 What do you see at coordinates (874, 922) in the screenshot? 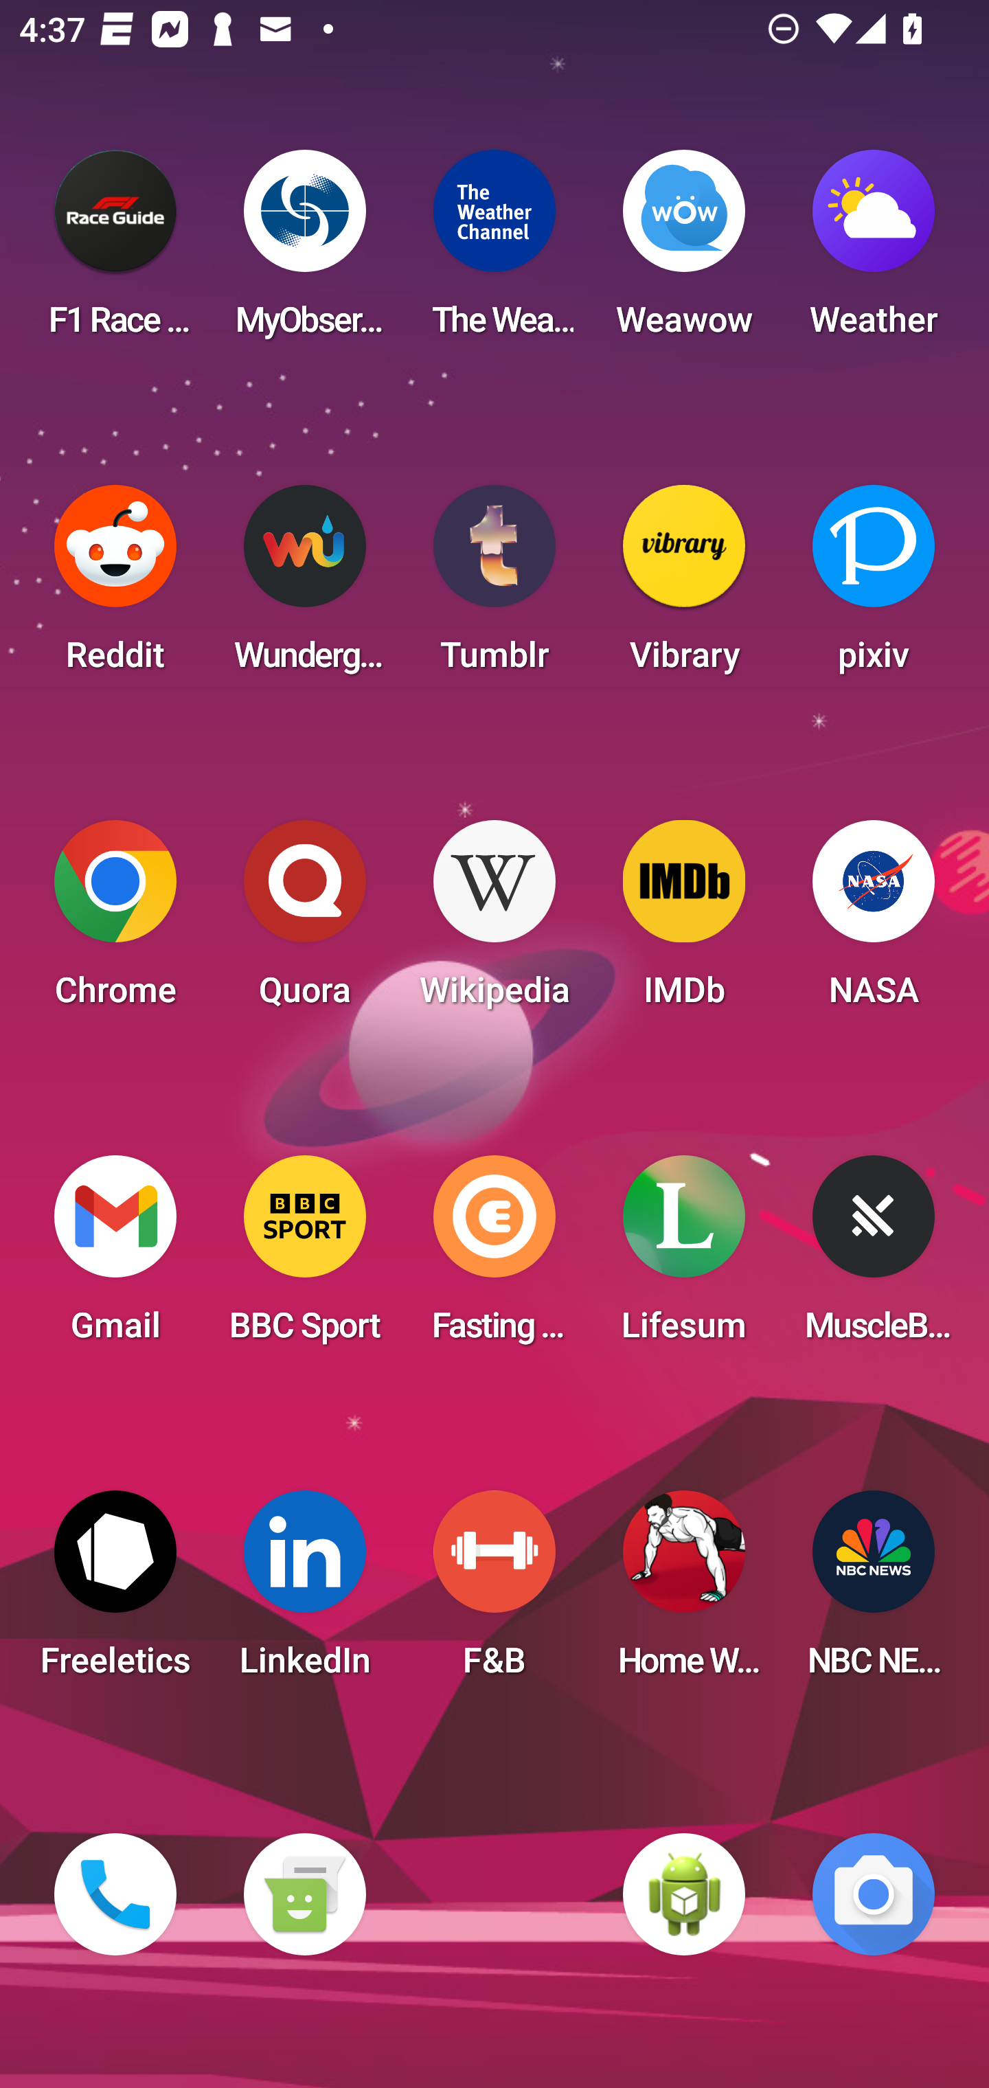
I see `NASA` at bounding box center [874, 922].